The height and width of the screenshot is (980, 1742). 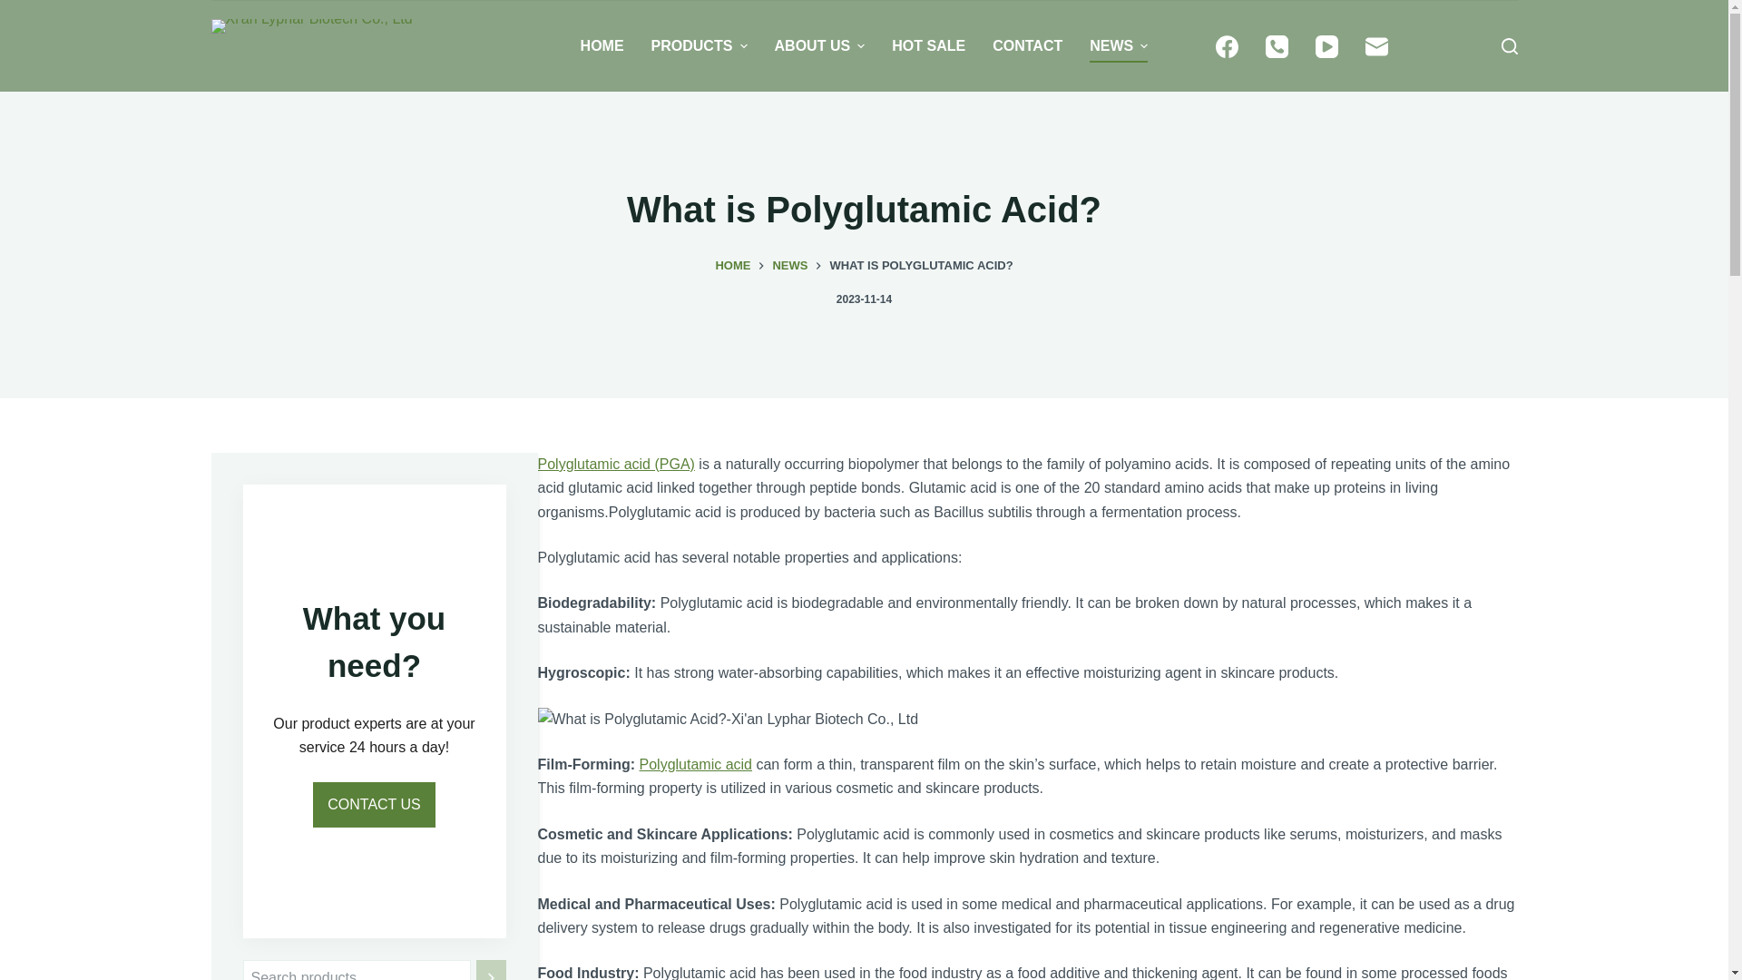 I want to click on What is Polyglutamic Acid?-Xi'an Lyphar Biotech Co., Ltd, so click(x=727, y=719).